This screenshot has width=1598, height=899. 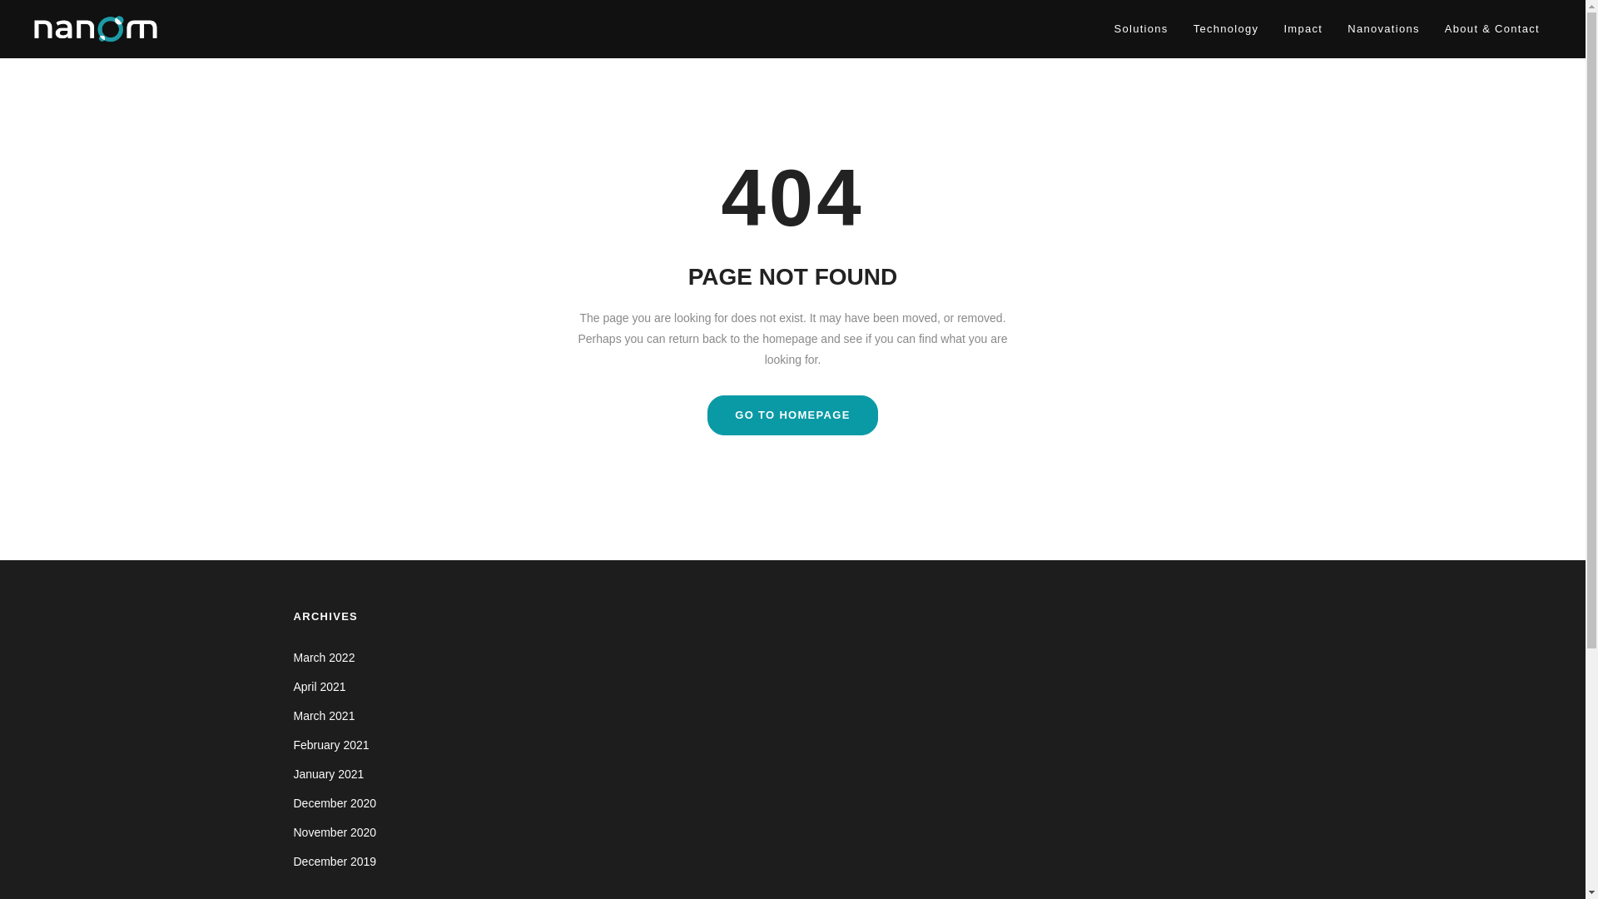 What do you see at coordinates (334, 802) in the screenshot?
I see `December 2020` at bounding box center [334, 802].